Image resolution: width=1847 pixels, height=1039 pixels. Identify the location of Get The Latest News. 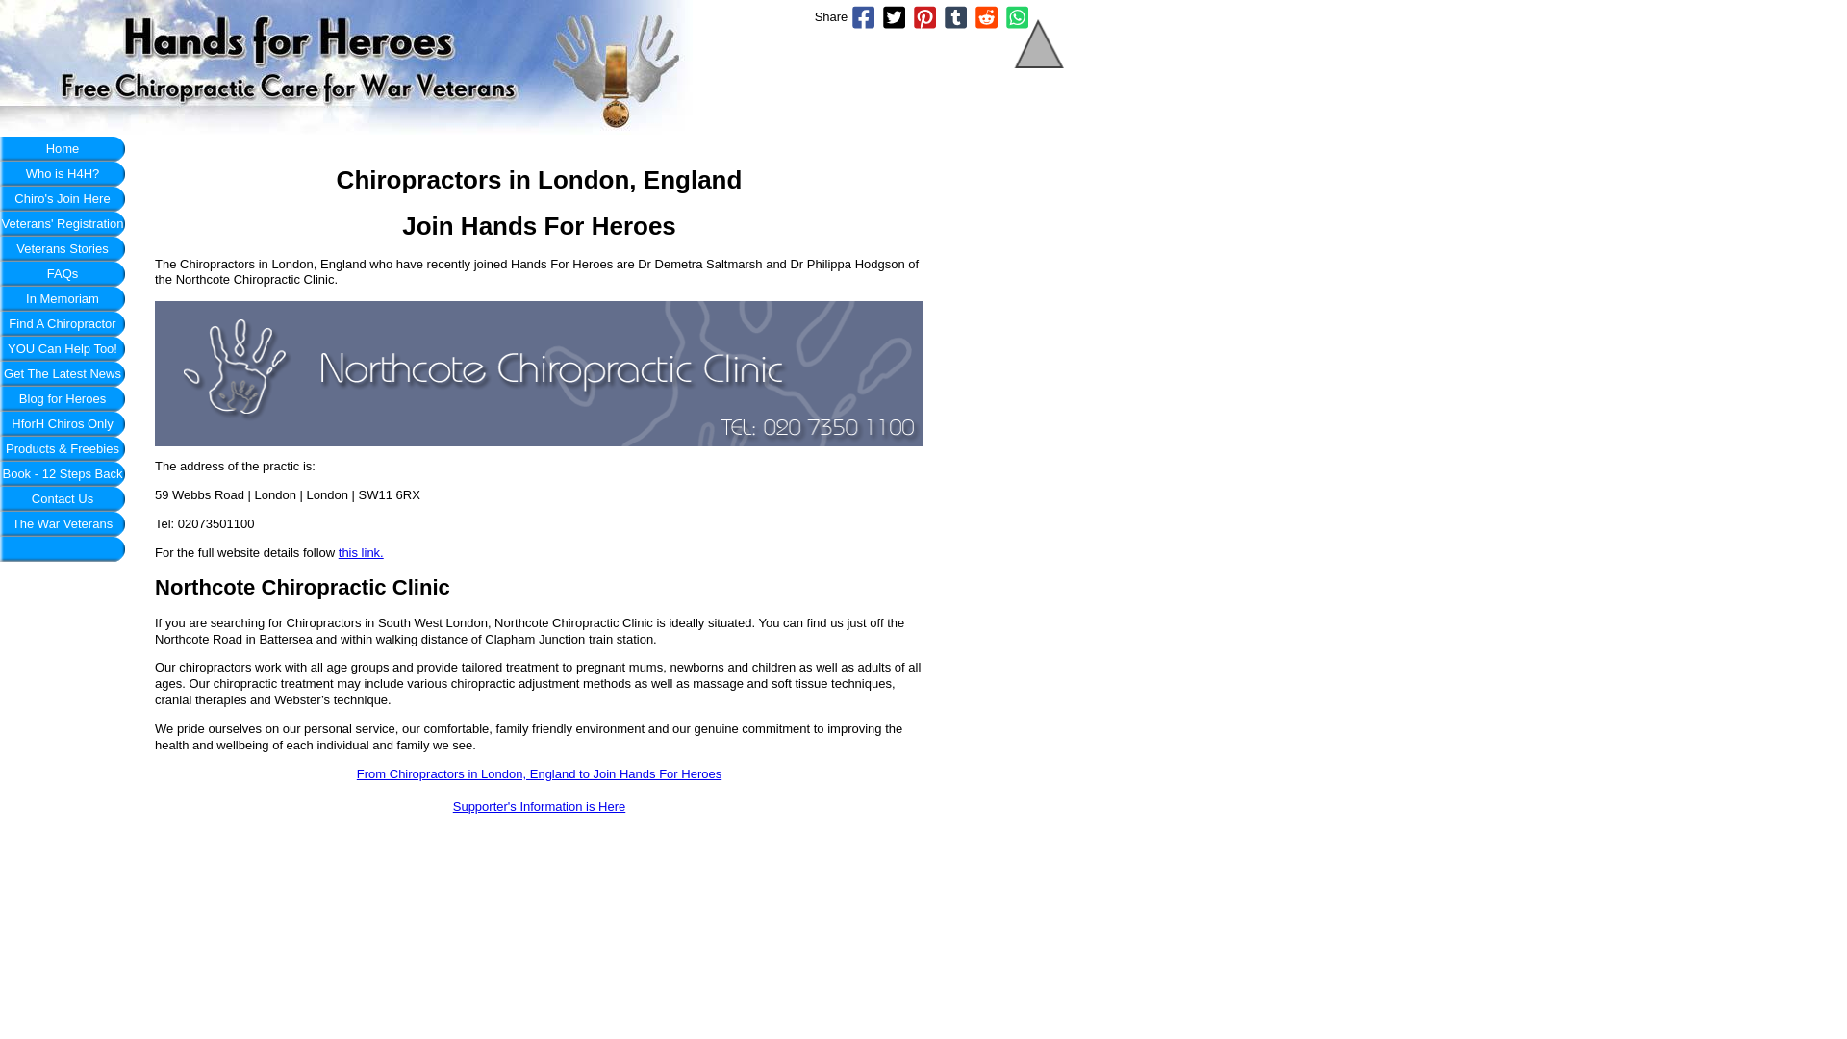
(63, 373).